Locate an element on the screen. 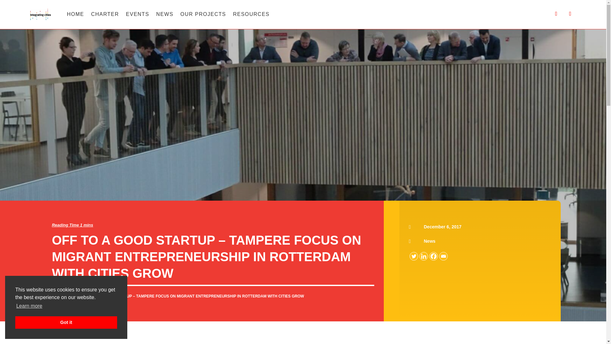 This screenshot has width=611, height=344. News is located at coordinates (430, 241).